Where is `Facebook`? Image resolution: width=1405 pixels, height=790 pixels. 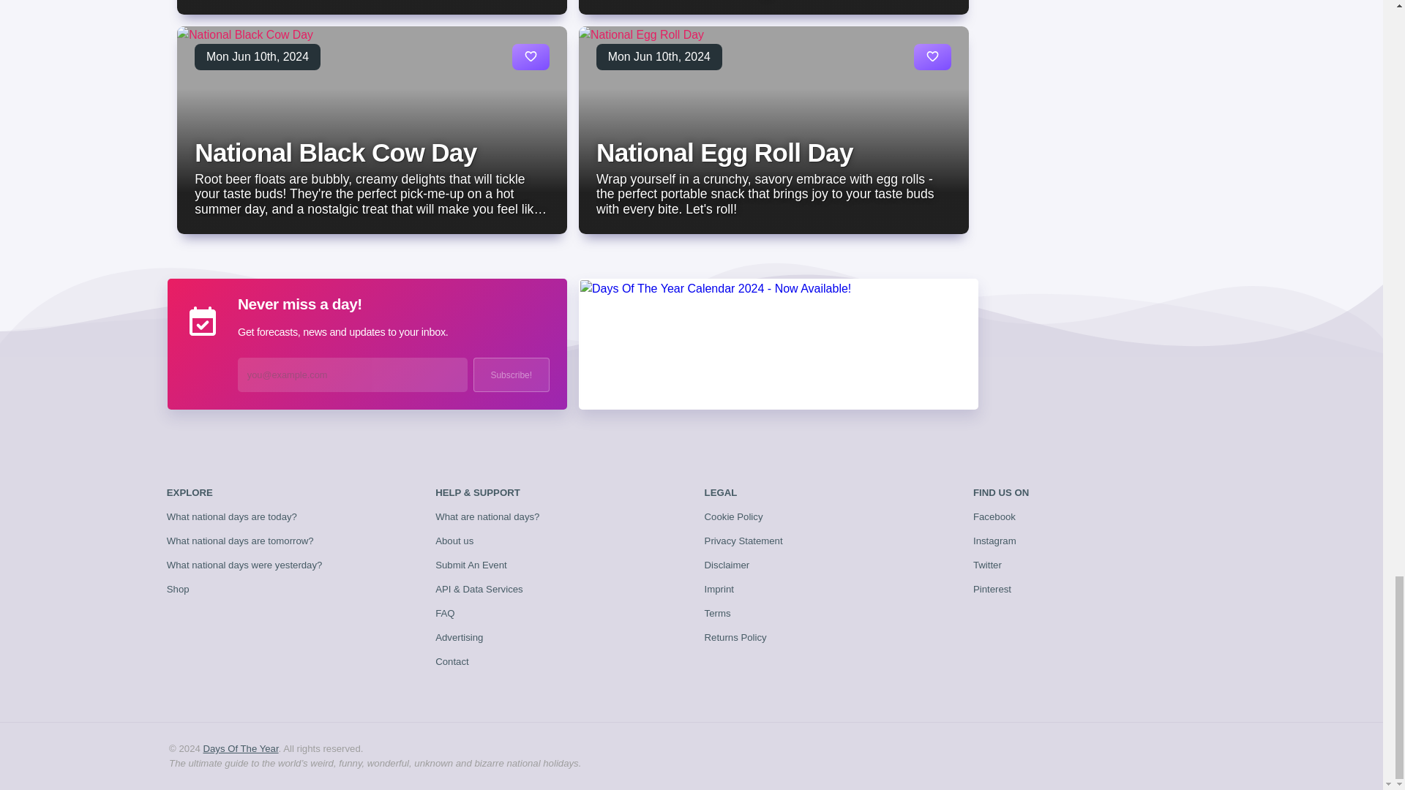 Facebook is located at coordinates (994, 516).